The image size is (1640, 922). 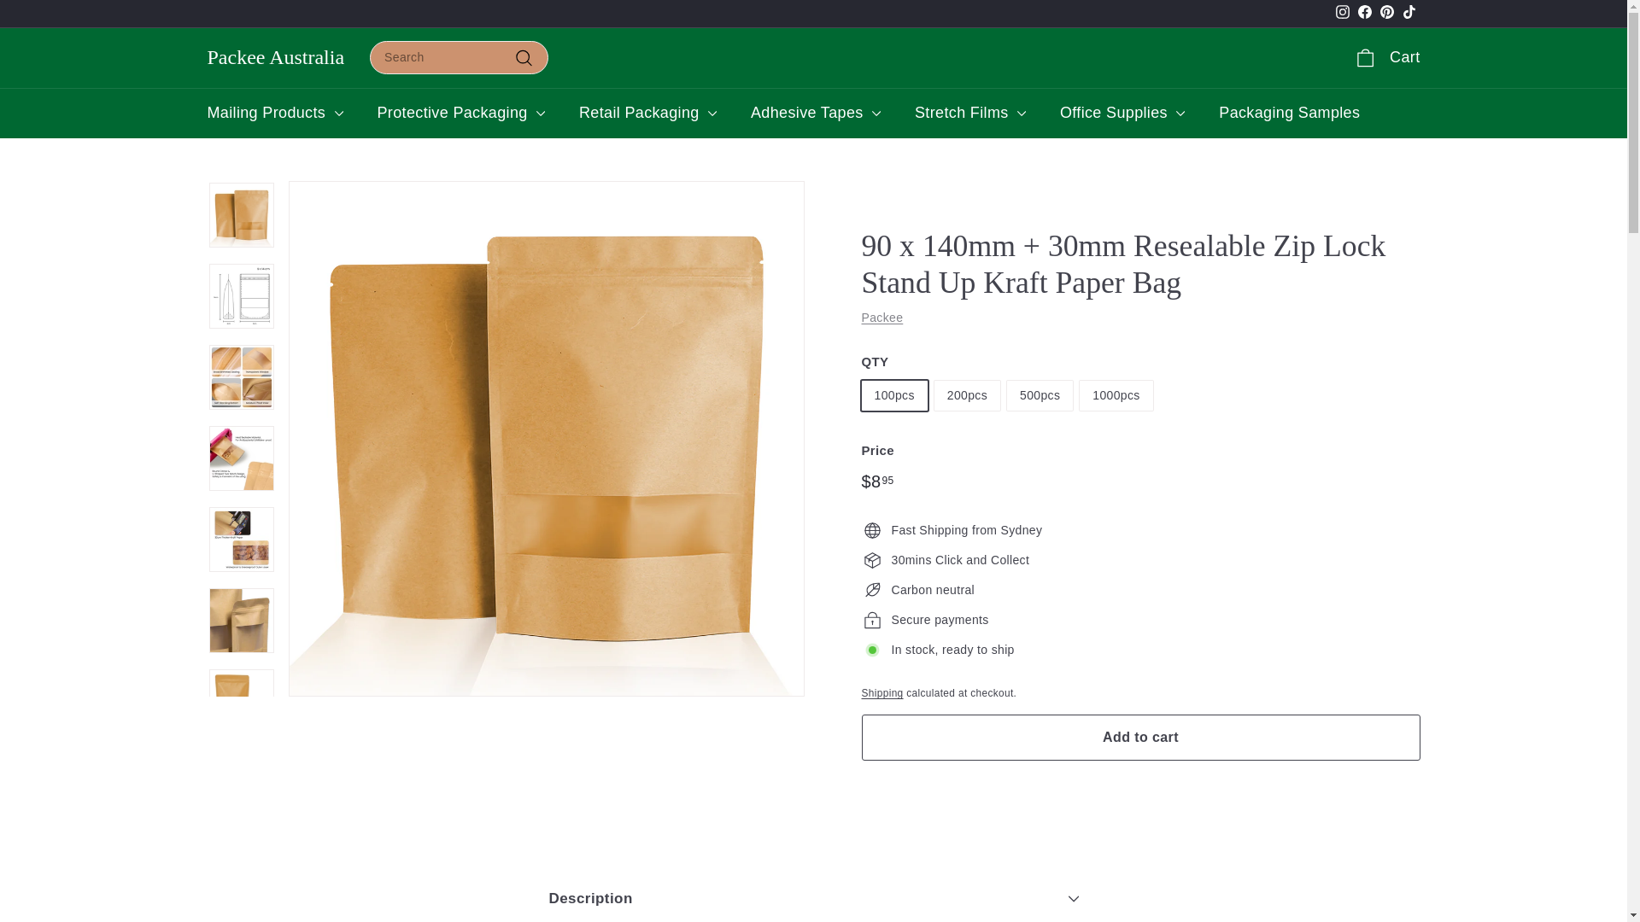 I want to click on instagram, so click(x=275, y=57).